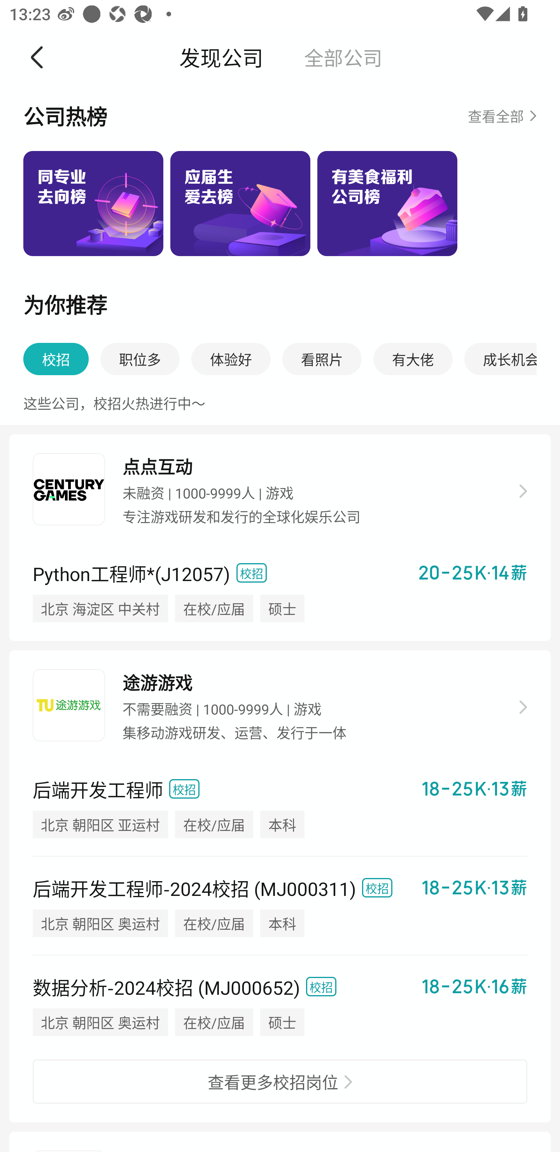 This screenshot has width=560, height=1152. What do you see at coordinates (280, 491) in the screenshot?
I see `点点互动 未融资 | 1000-9999人 | 游戏 专注游戏研发和发行的全球化娱乐公司` at bounding box center [280, 491].